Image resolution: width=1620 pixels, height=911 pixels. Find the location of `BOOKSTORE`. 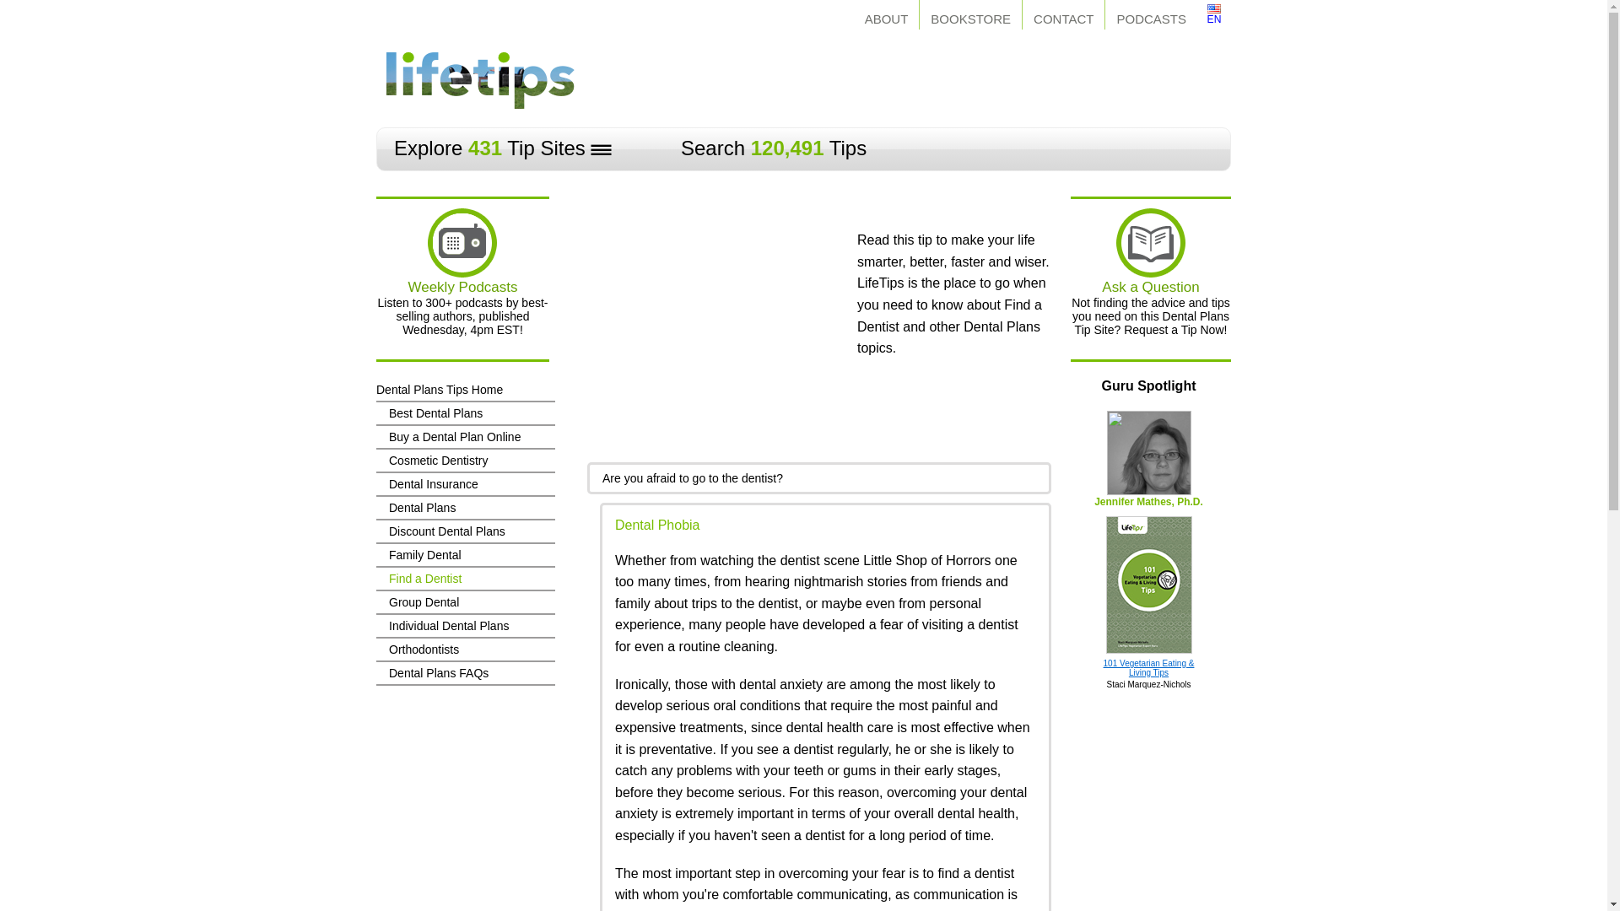

BOOKSTORE is located at coordinates (970, 14).